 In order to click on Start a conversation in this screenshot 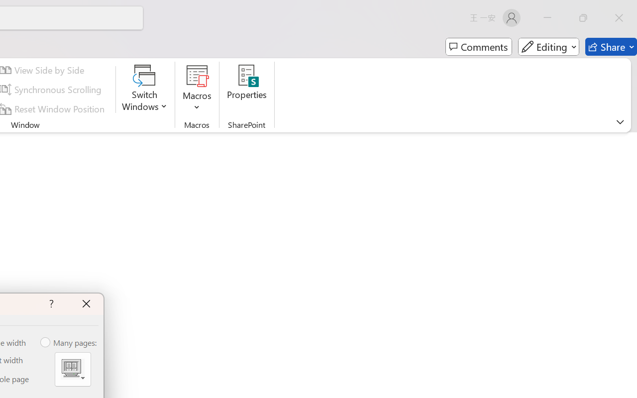, I will do `click(540, 164)`.